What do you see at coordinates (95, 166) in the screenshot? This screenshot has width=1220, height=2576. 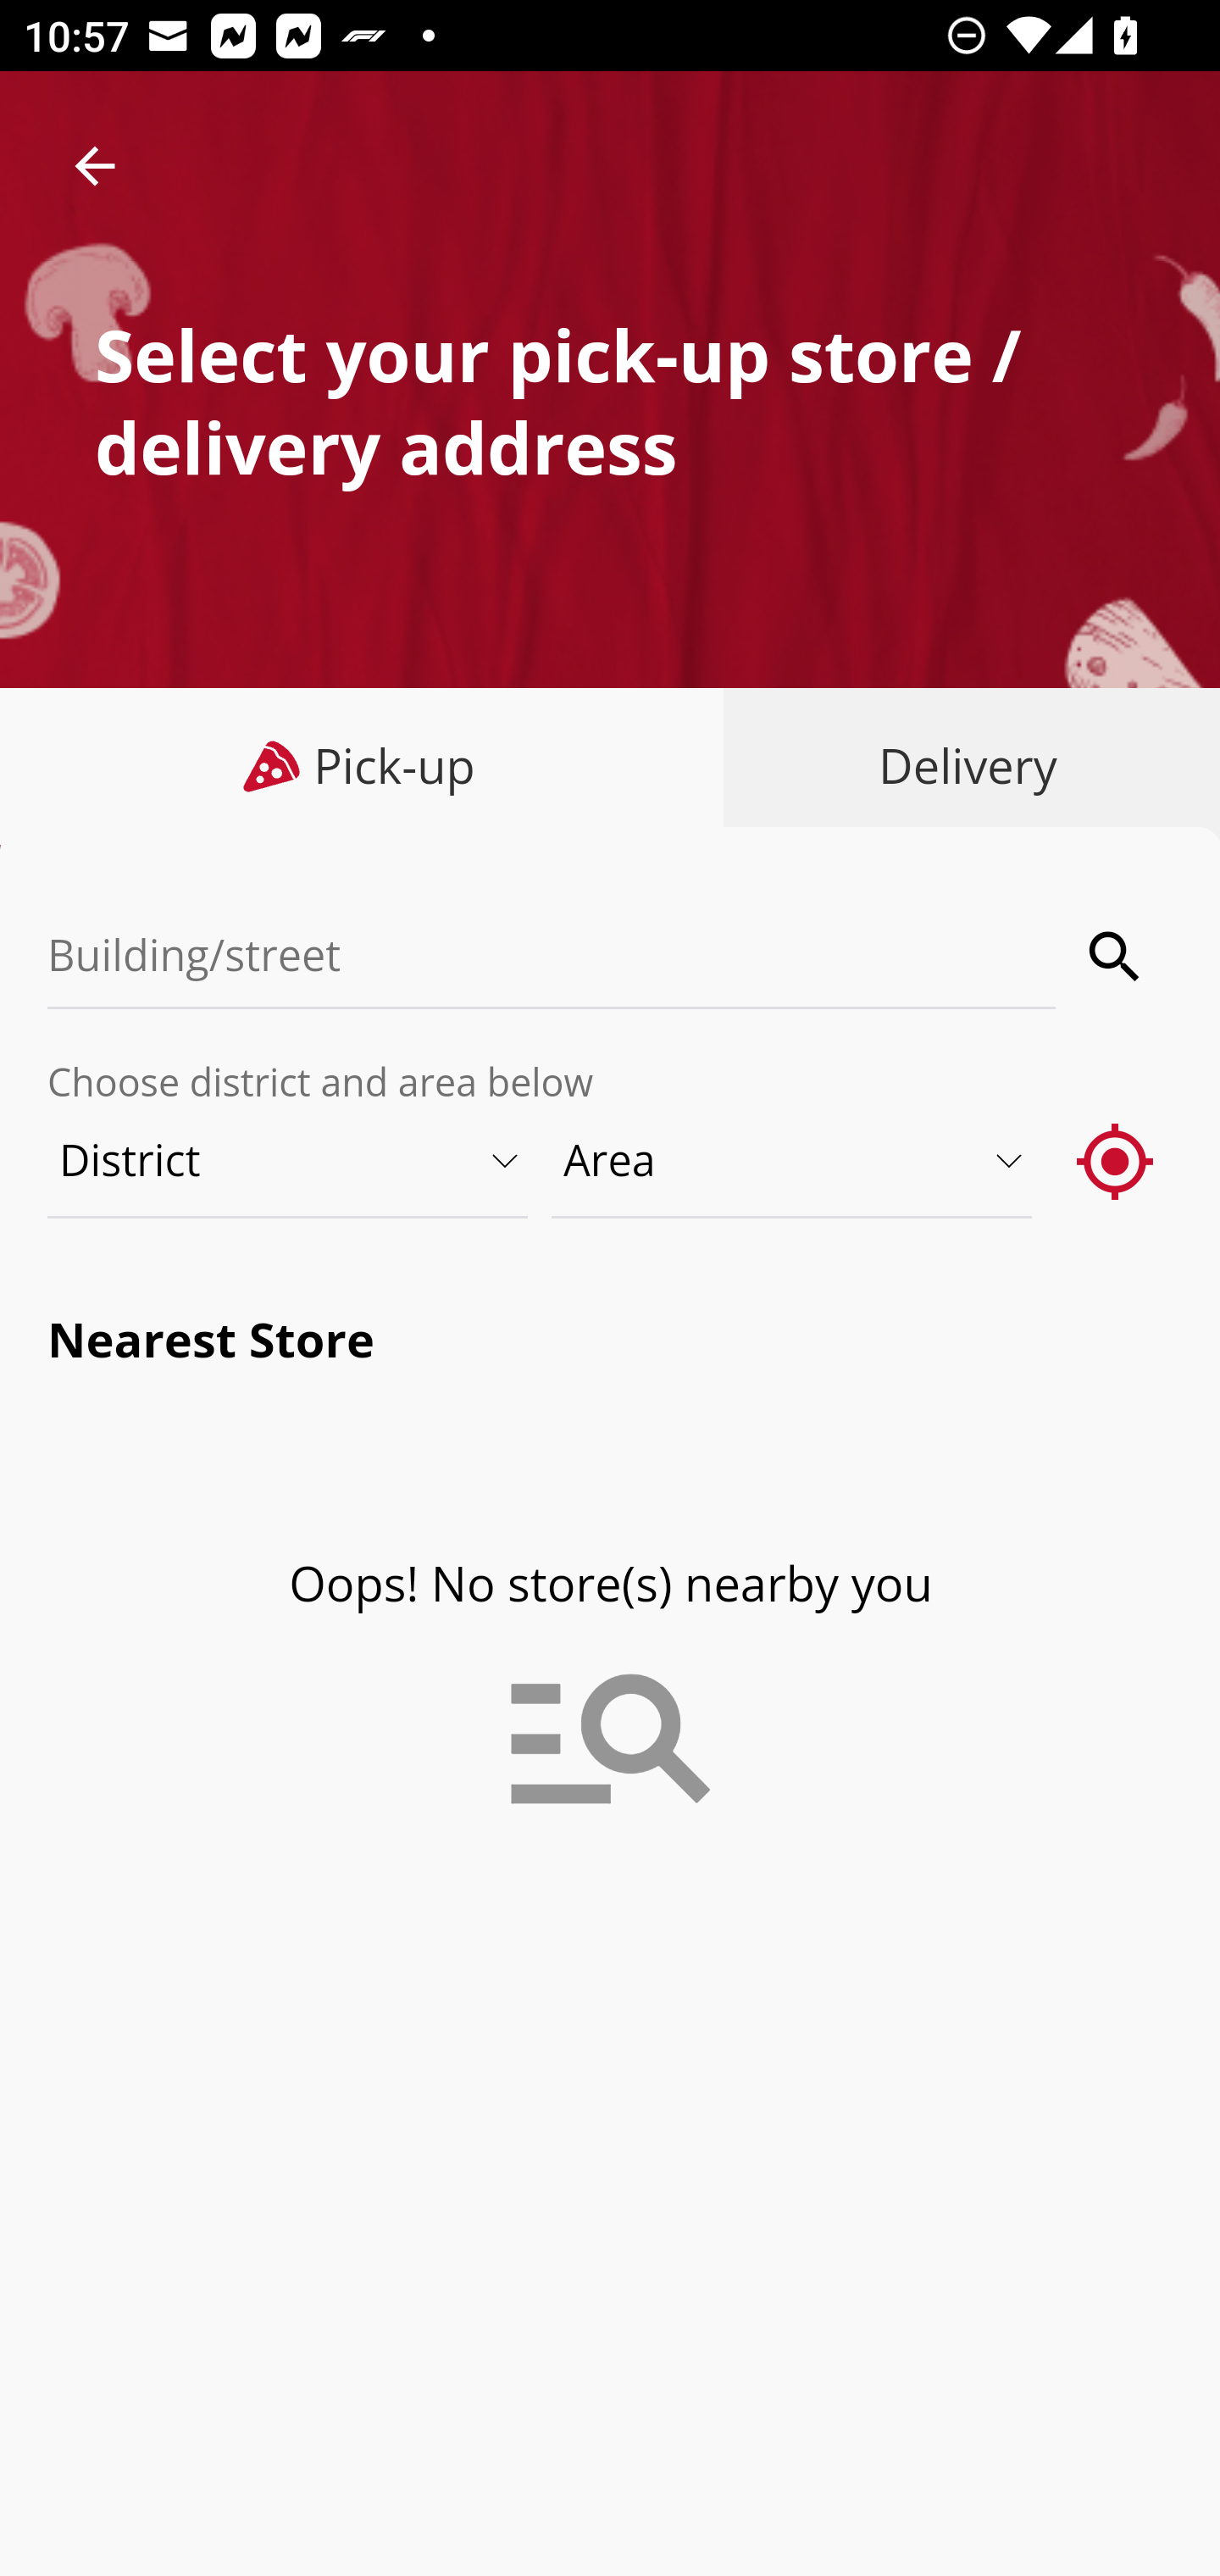 I see `arrow_back` at bounding box center [95, 166].